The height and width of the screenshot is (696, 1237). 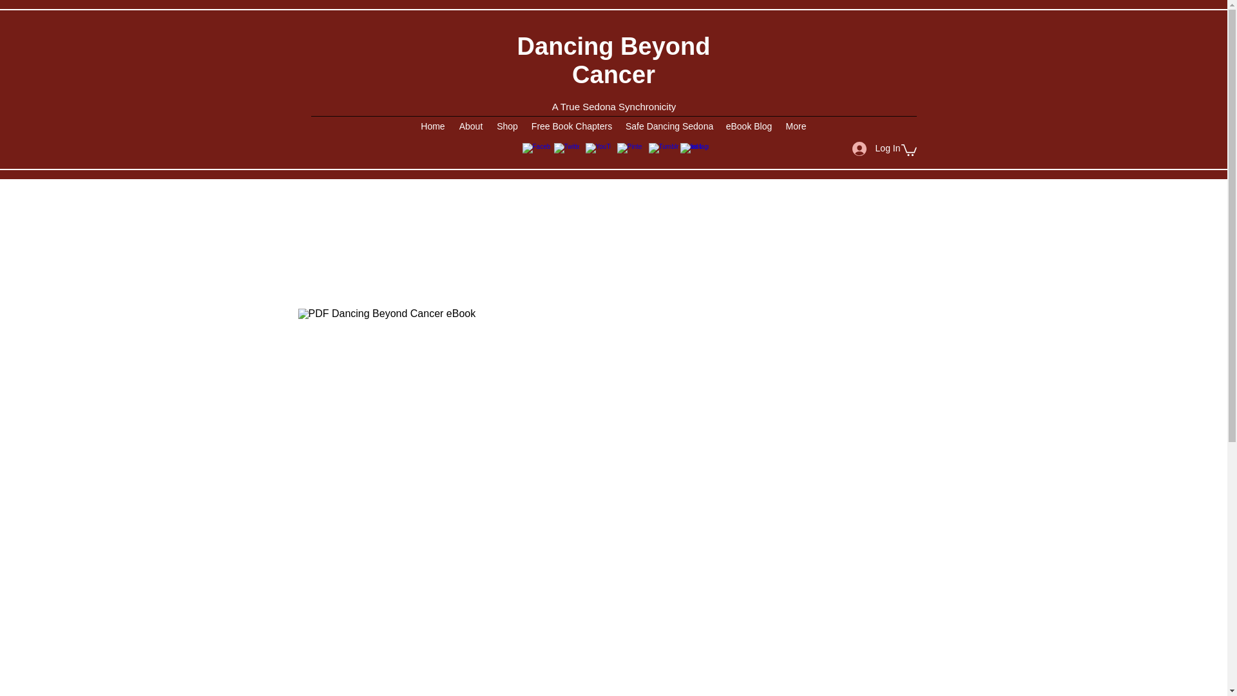 What do you see at coordinates (613, 61) in the screenshot?
I see `Dancing Beyond Cancer` at bounding box center [613, 61].